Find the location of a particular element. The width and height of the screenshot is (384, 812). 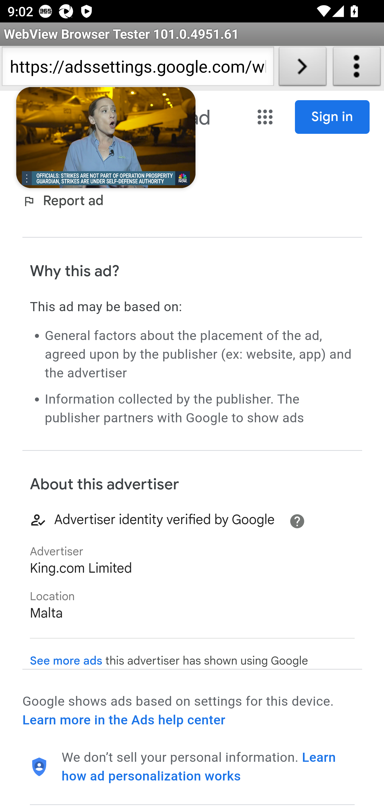

Sign in is located at coordinates (333, 117).